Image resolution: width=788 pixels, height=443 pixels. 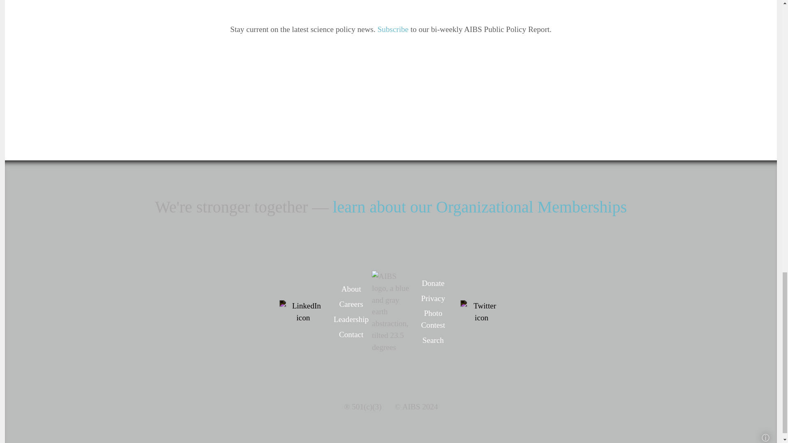 I want to click on Contact, so click(x=351, y=334).